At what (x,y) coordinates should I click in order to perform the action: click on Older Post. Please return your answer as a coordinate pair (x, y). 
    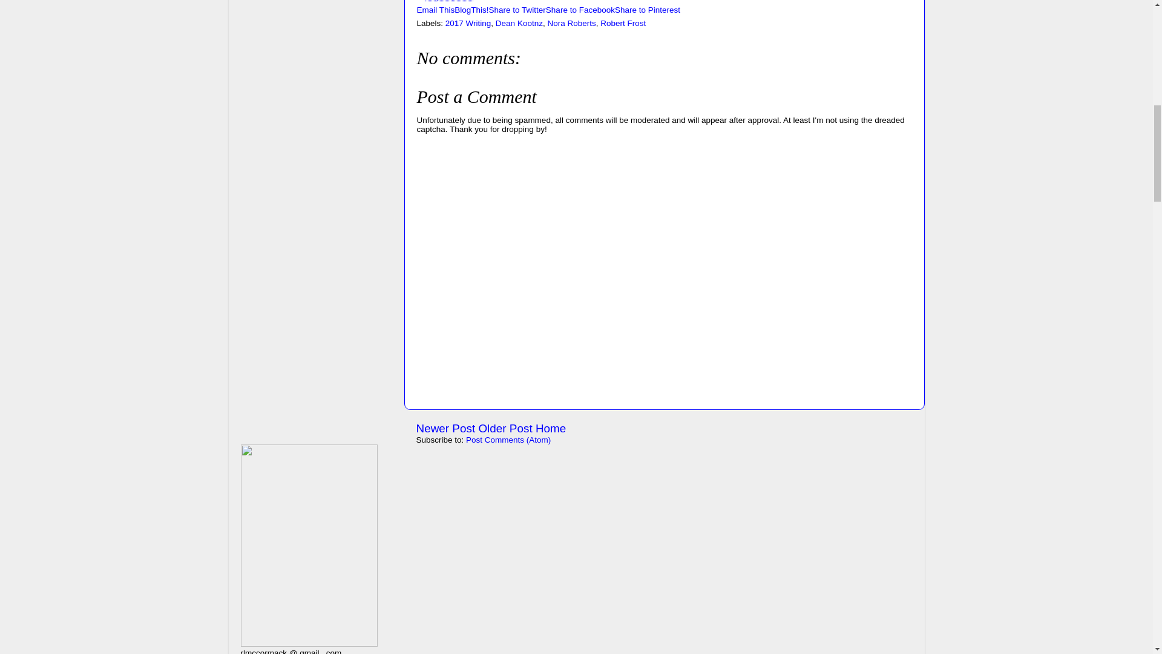
    Looking at the image, I should click on (505, 428).